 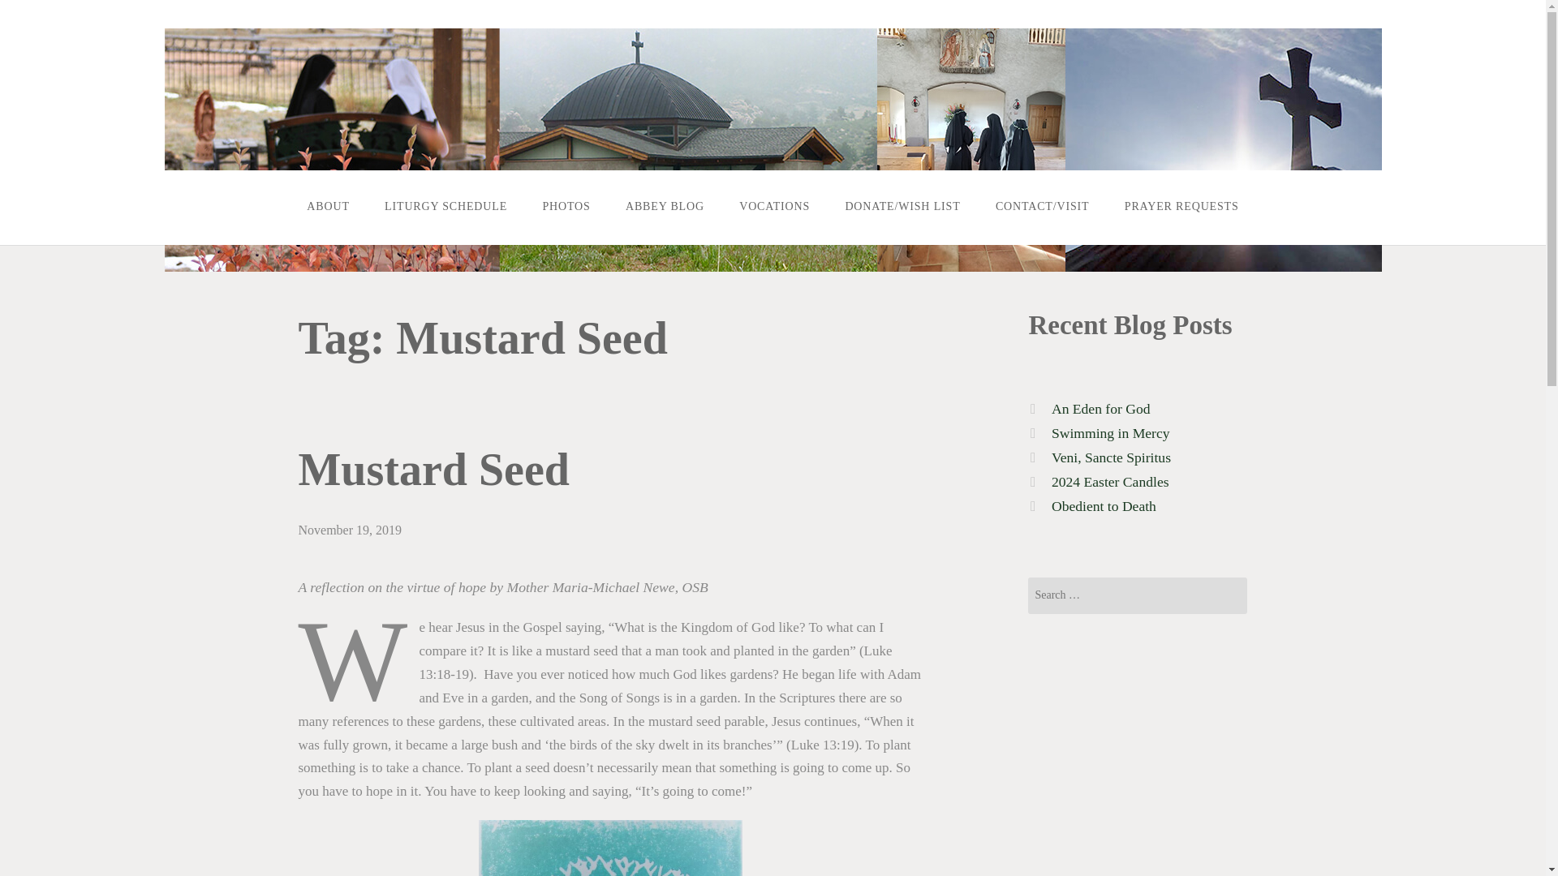 What do you see at coordinates (434, 469) in the screenshot?
I see `Mustard Seed` at bounding box center [434, 469].